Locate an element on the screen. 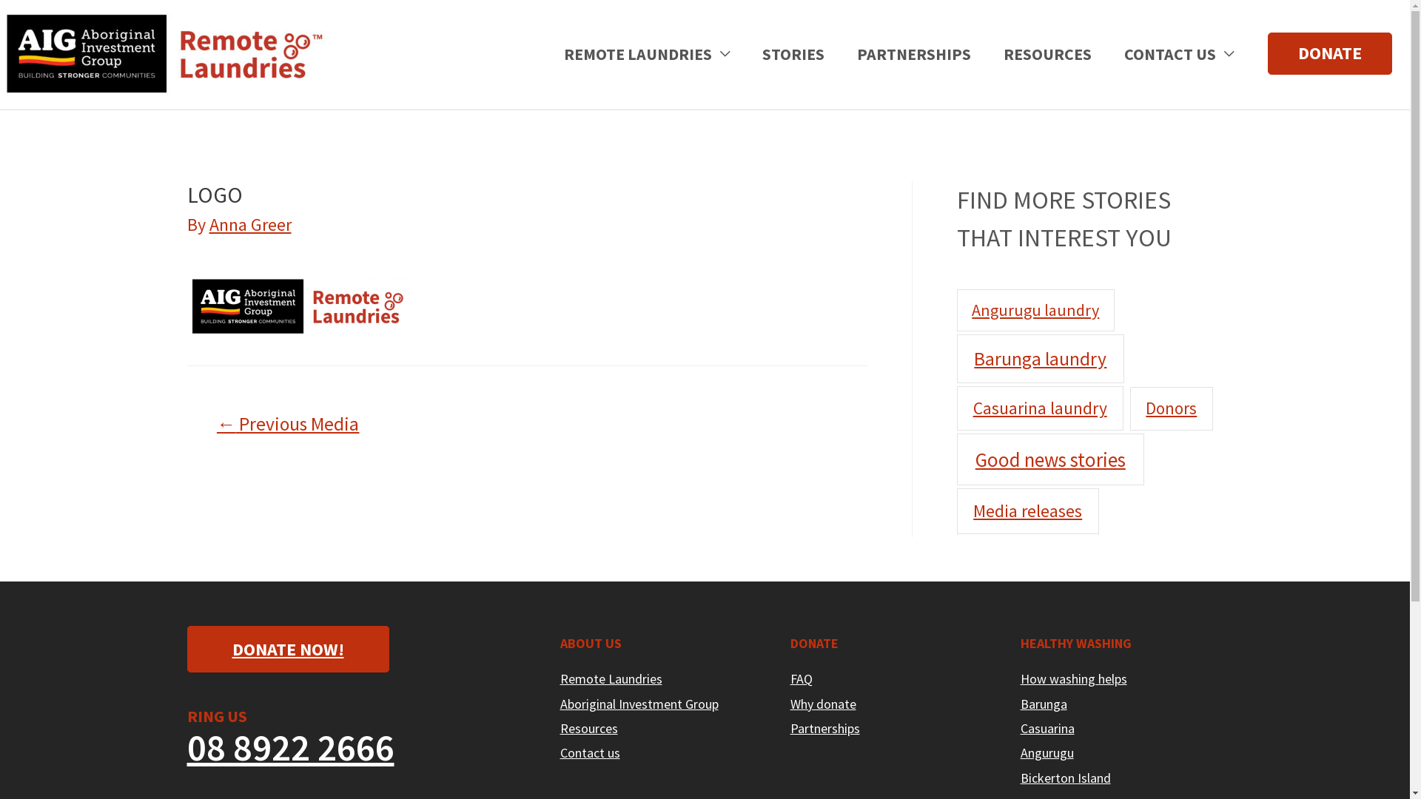 The height and width of the screenshot is (799, 1421). How washing helps is located at coordinates (1074, 679).